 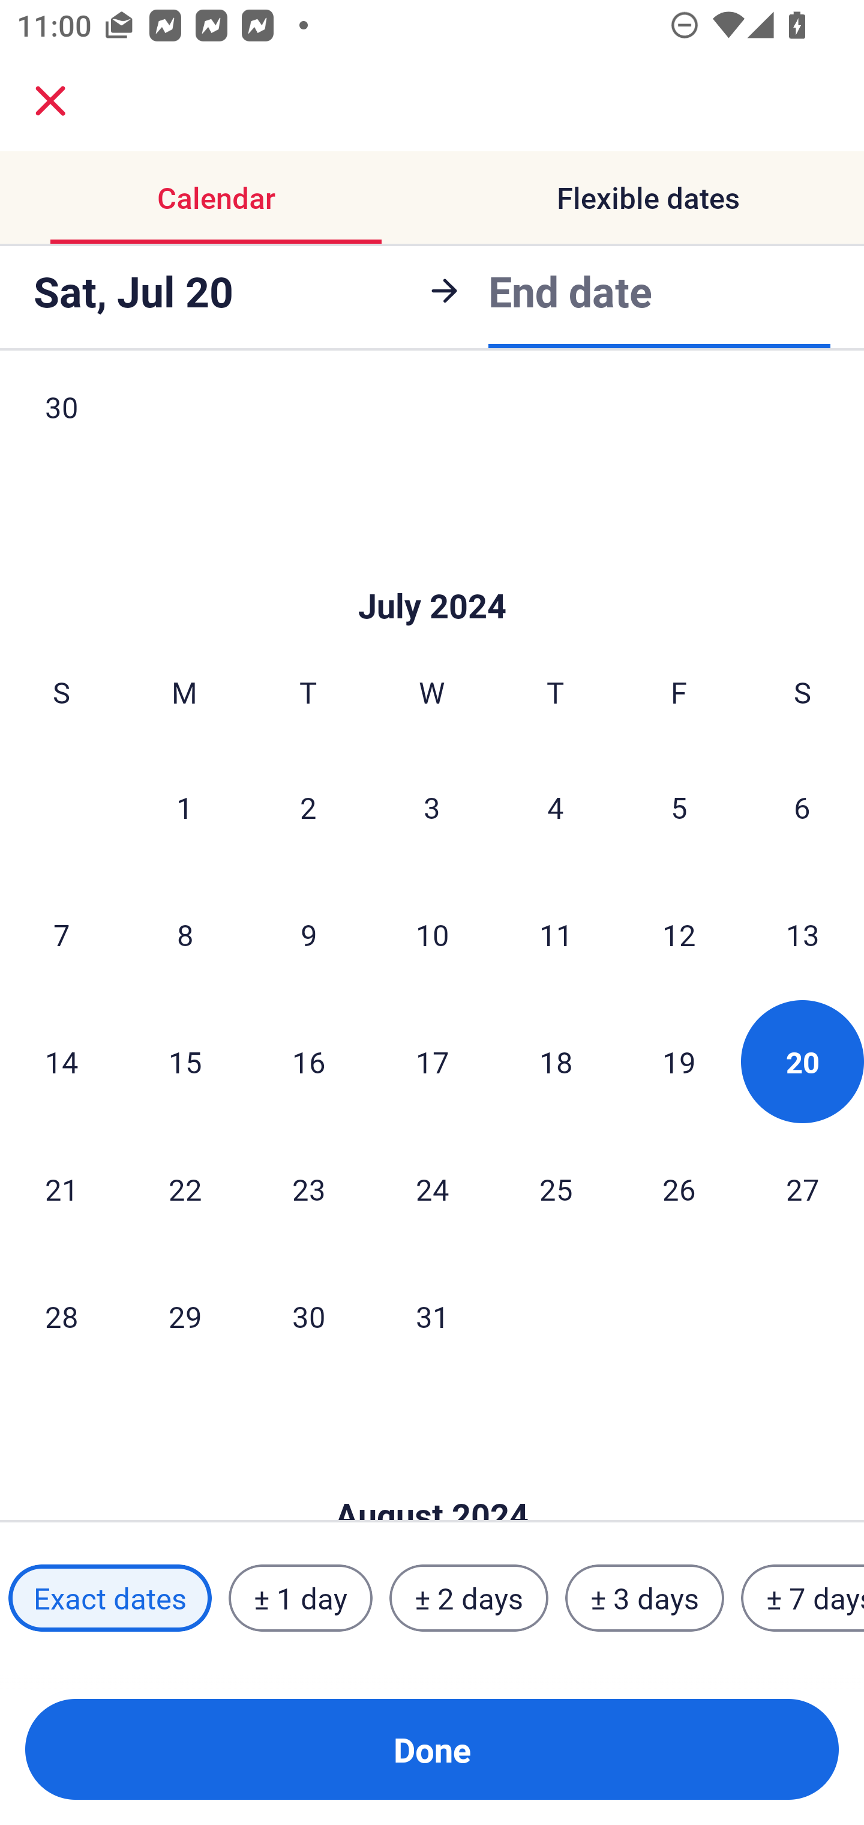 I want to click on 23 Tuesday, July 23, 2024, so click(x=308, y=1189).